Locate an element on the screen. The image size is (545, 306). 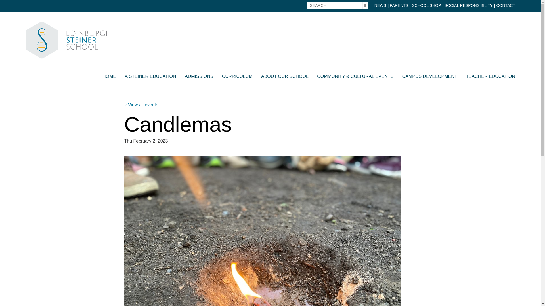
PARENTS is located at coordinates (399, 6).